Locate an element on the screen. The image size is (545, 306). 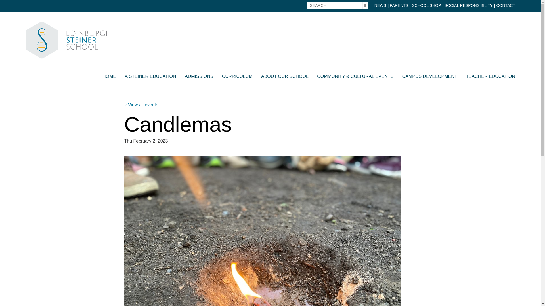
PARENTS is located at coordinates (399, 6).